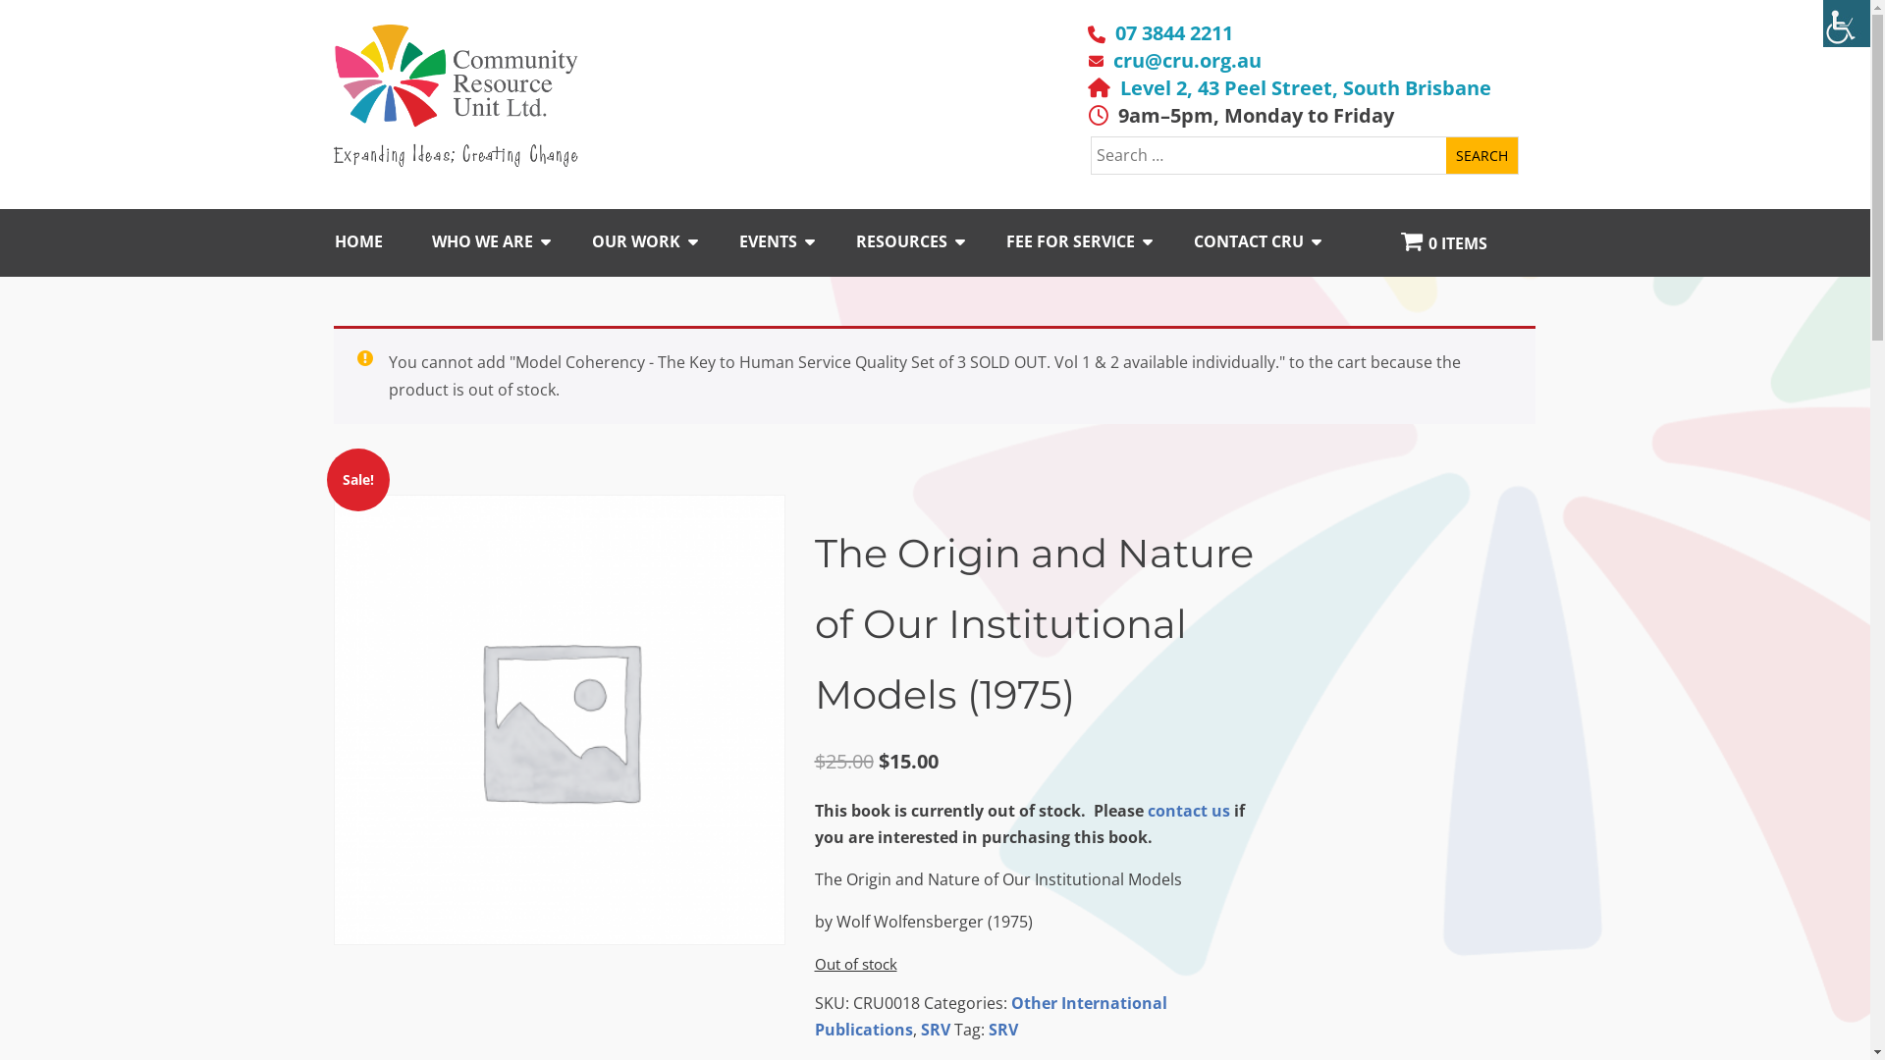  I want to click on SRV, so click(1002, 1030).